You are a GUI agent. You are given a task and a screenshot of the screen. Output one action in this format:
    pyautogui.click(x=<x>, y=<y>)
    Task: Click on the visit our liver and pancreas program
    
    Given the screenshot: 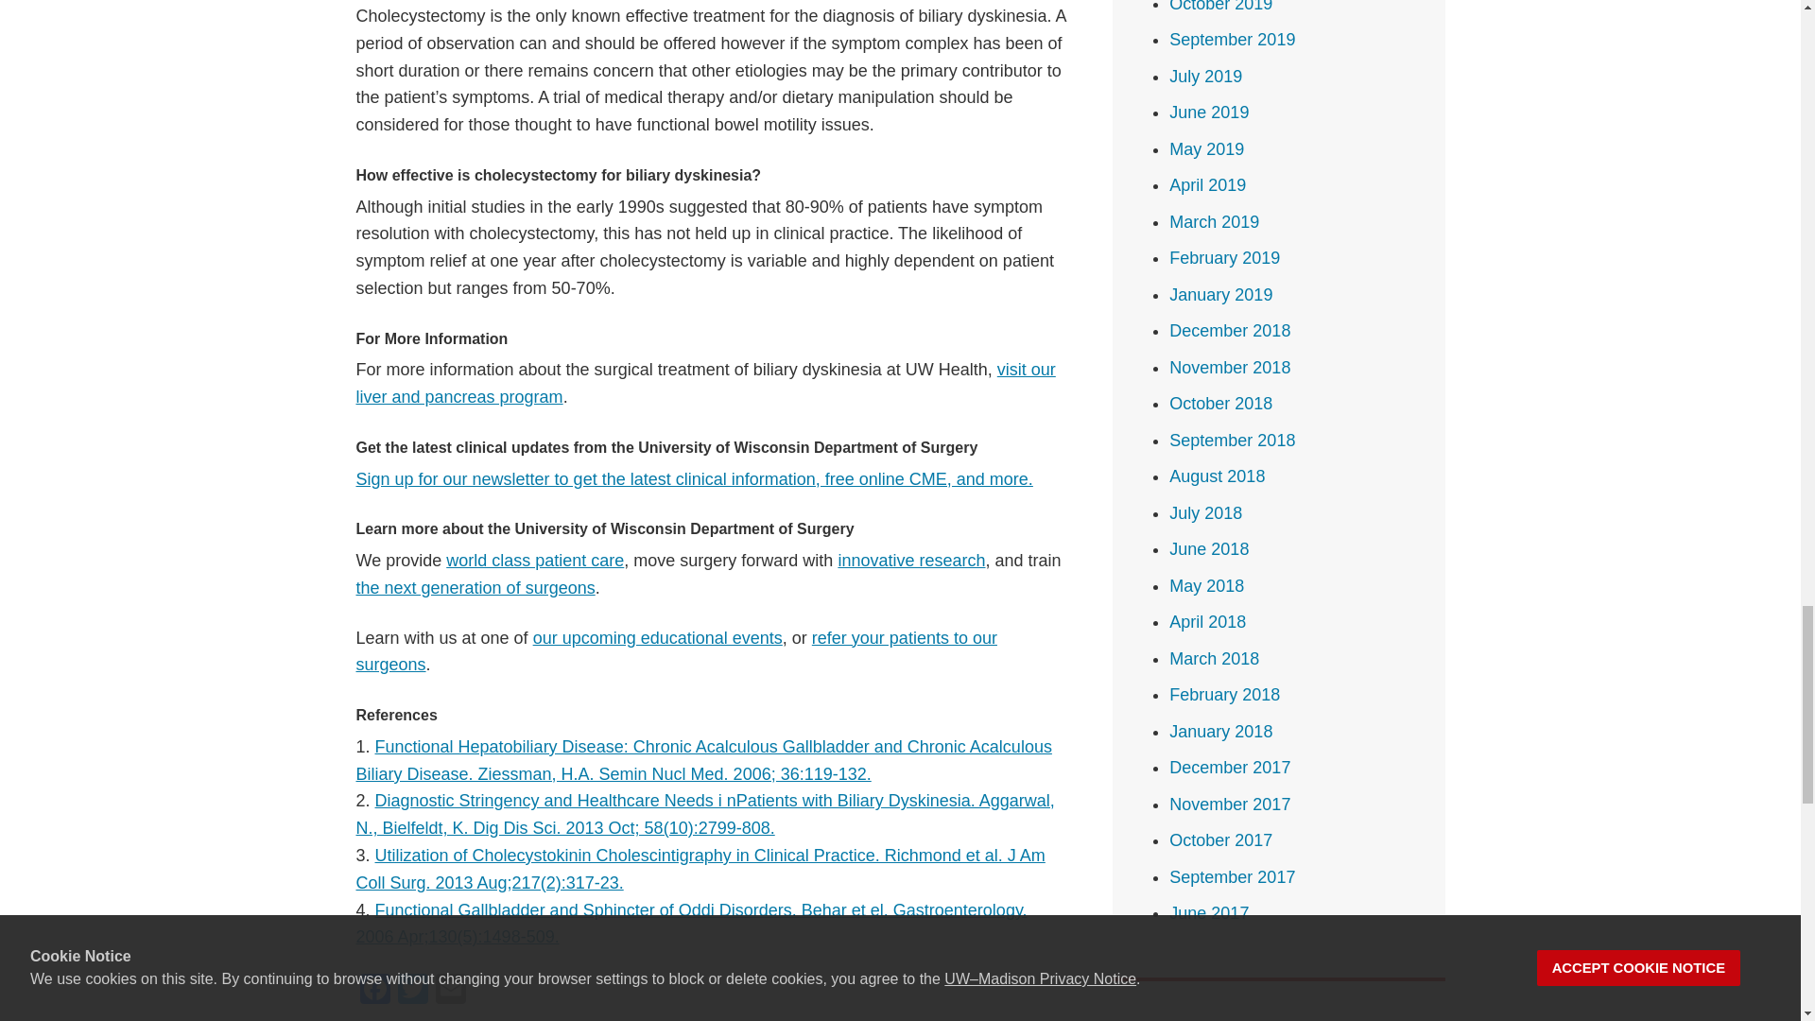 What is the action you would take?
    pyautogui.click(x=705, y=383)
    